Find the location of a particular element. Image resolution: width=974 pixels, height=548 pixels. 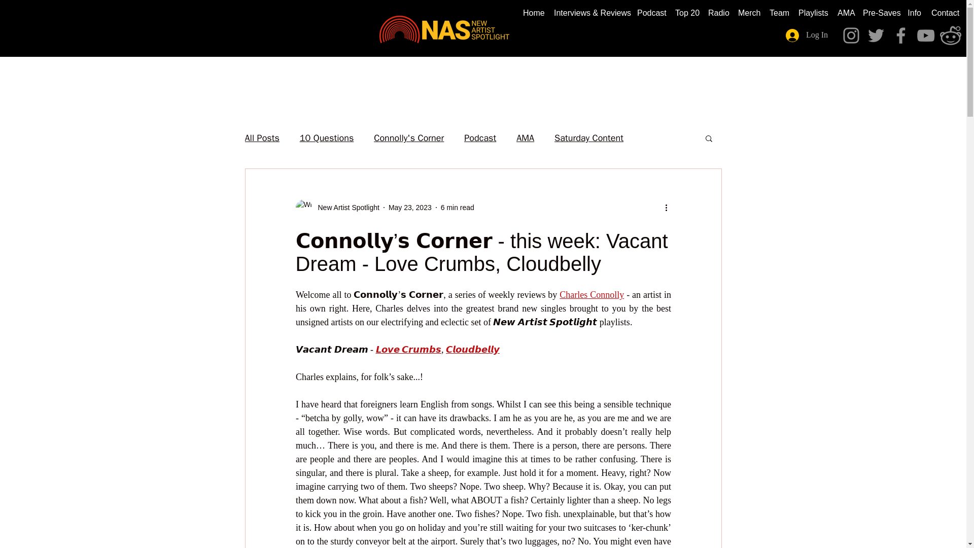

New Artist Spotlight is located at coordinates (337, 208).